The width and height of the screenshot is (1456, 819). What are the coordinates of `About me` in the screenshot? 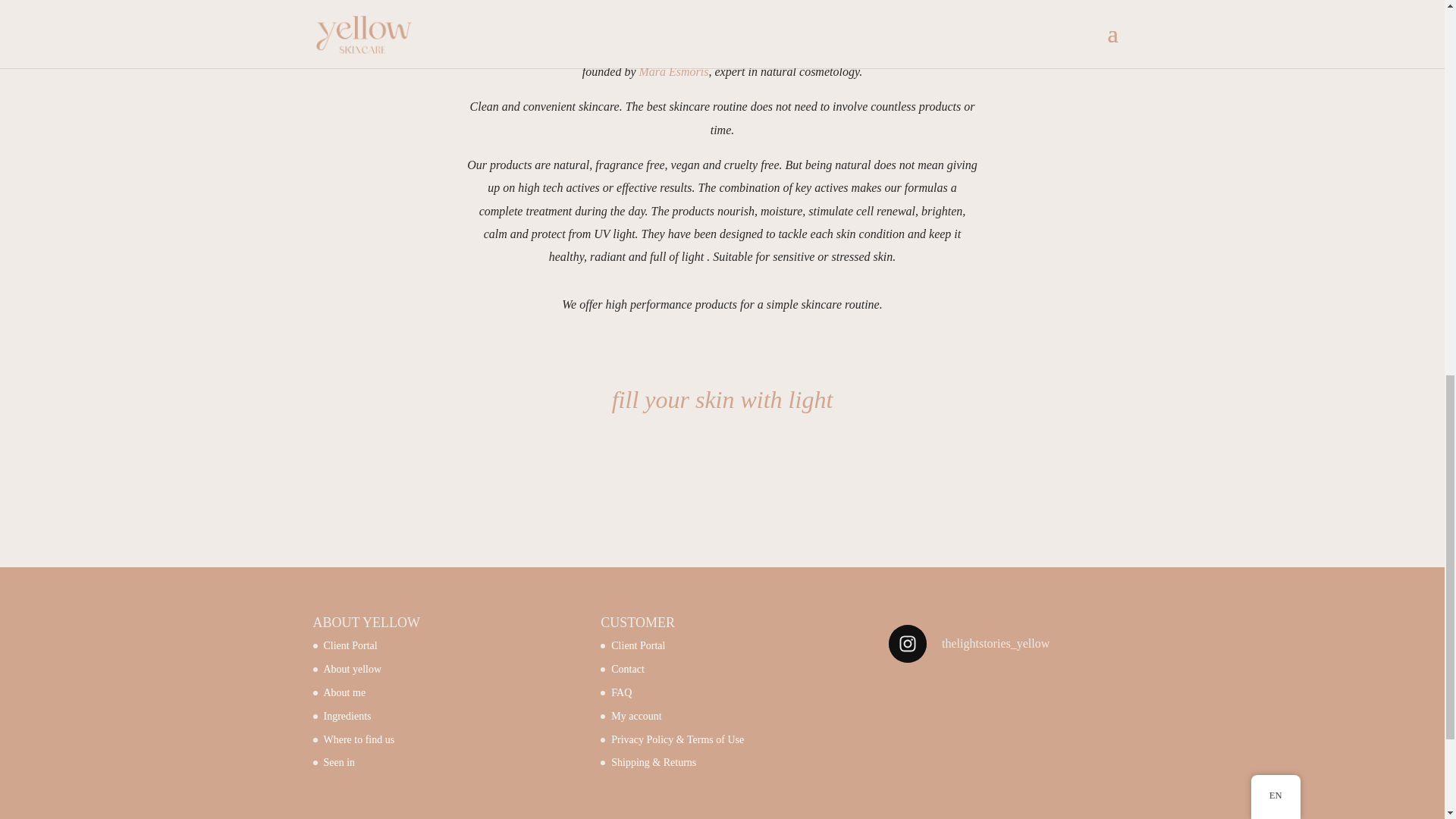 It's located at (344, 693).